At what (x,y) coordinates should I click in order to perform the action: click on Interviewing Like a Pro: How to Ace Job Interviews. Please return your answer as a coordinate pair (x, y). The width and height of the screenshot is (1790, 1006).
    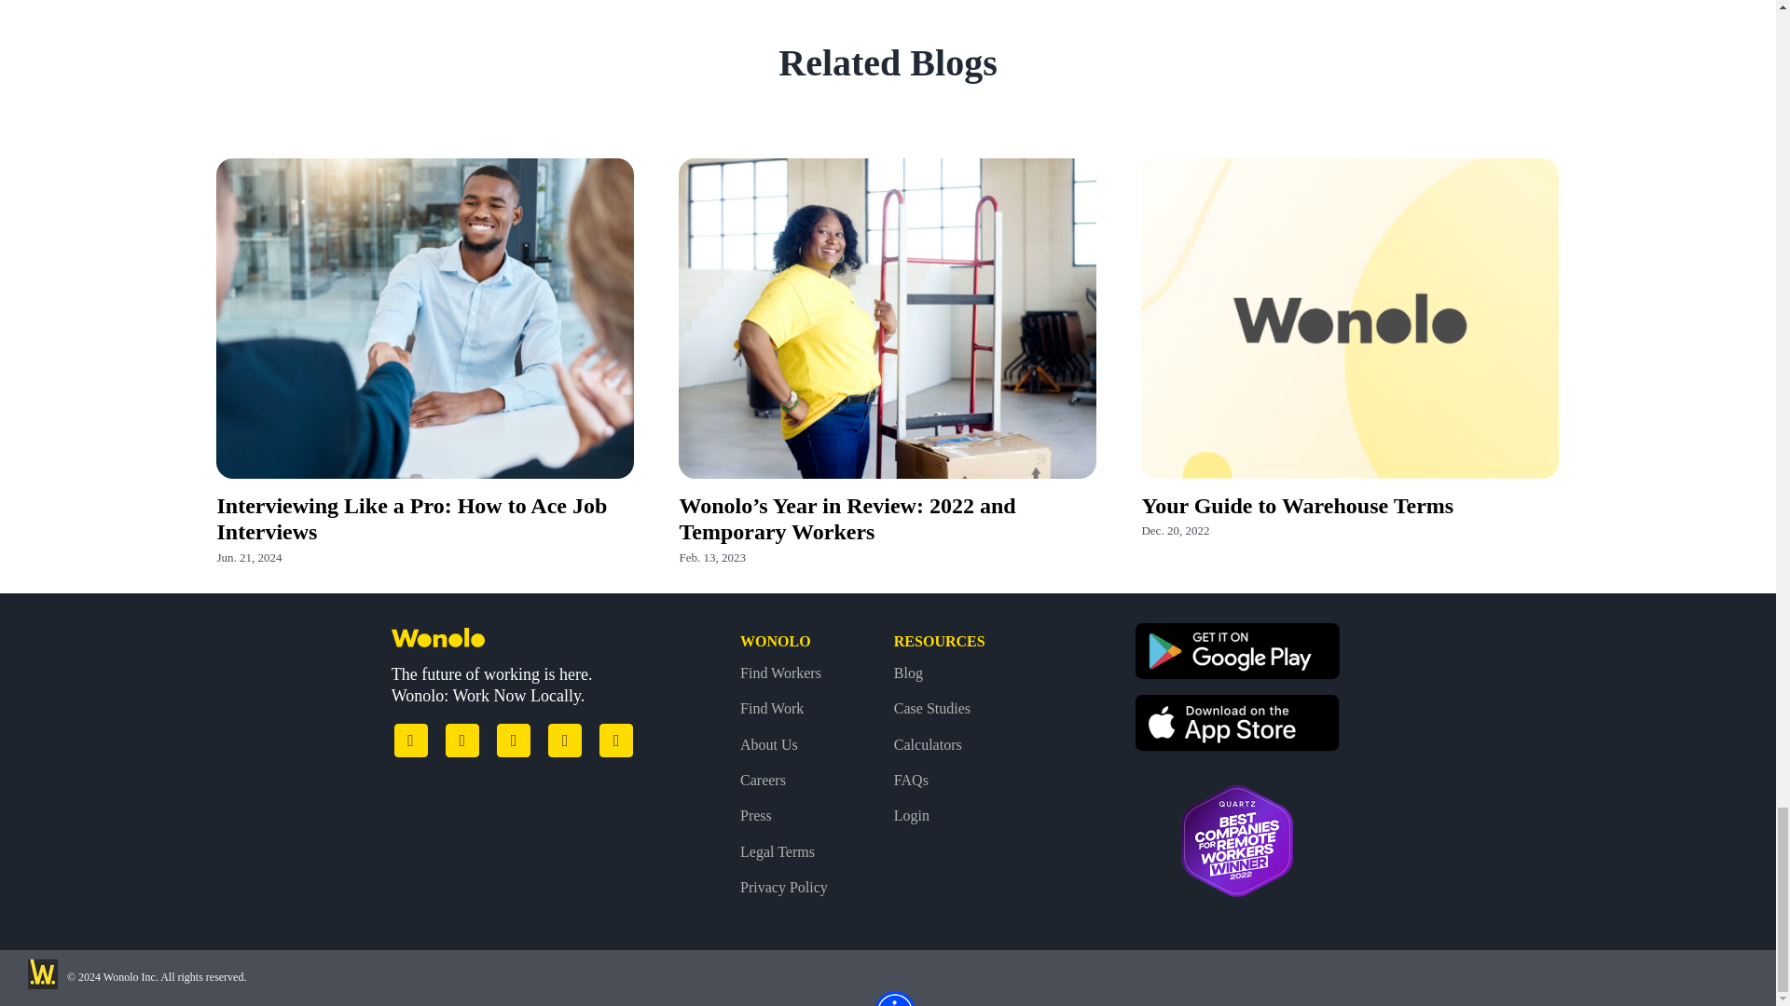
    Looking at the image, I should click on (411, 520).